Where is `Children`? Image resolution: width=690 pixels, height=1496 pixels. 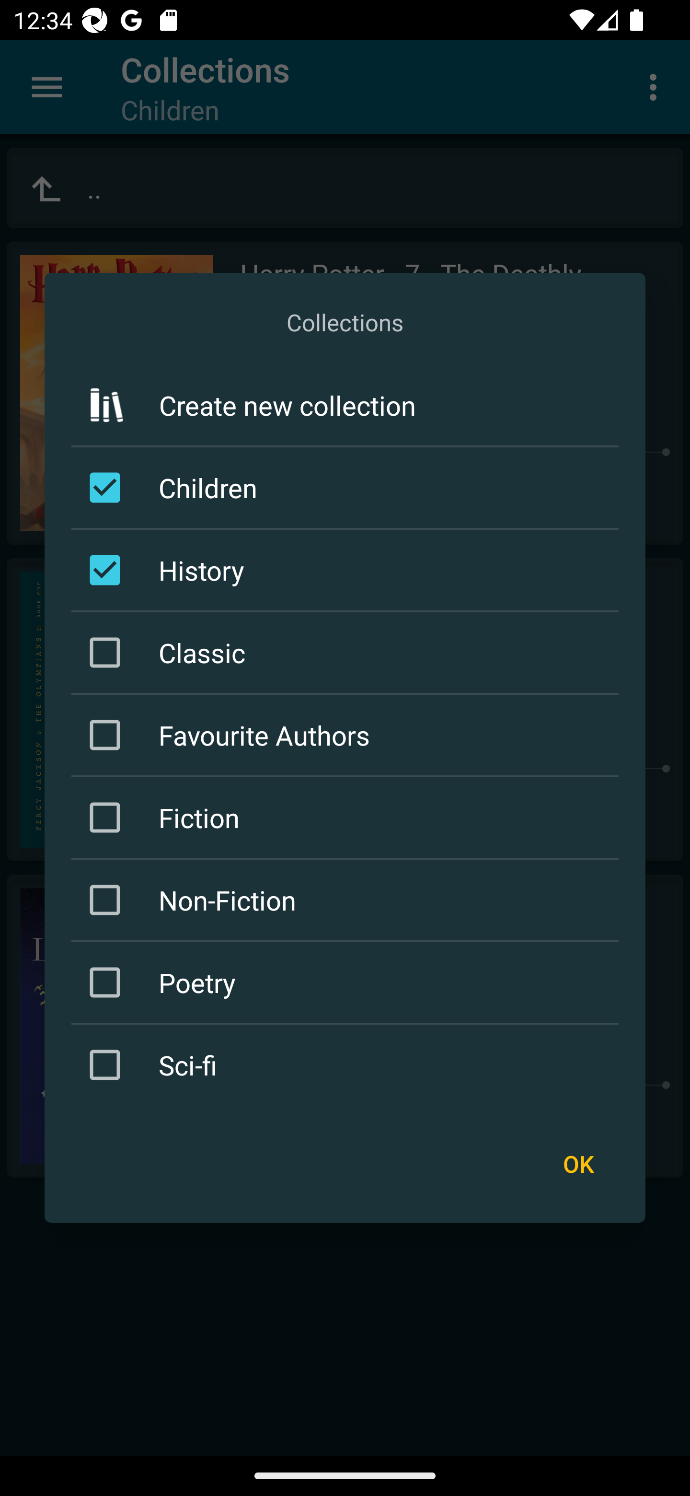 Children is located at coordinates (348, 487).